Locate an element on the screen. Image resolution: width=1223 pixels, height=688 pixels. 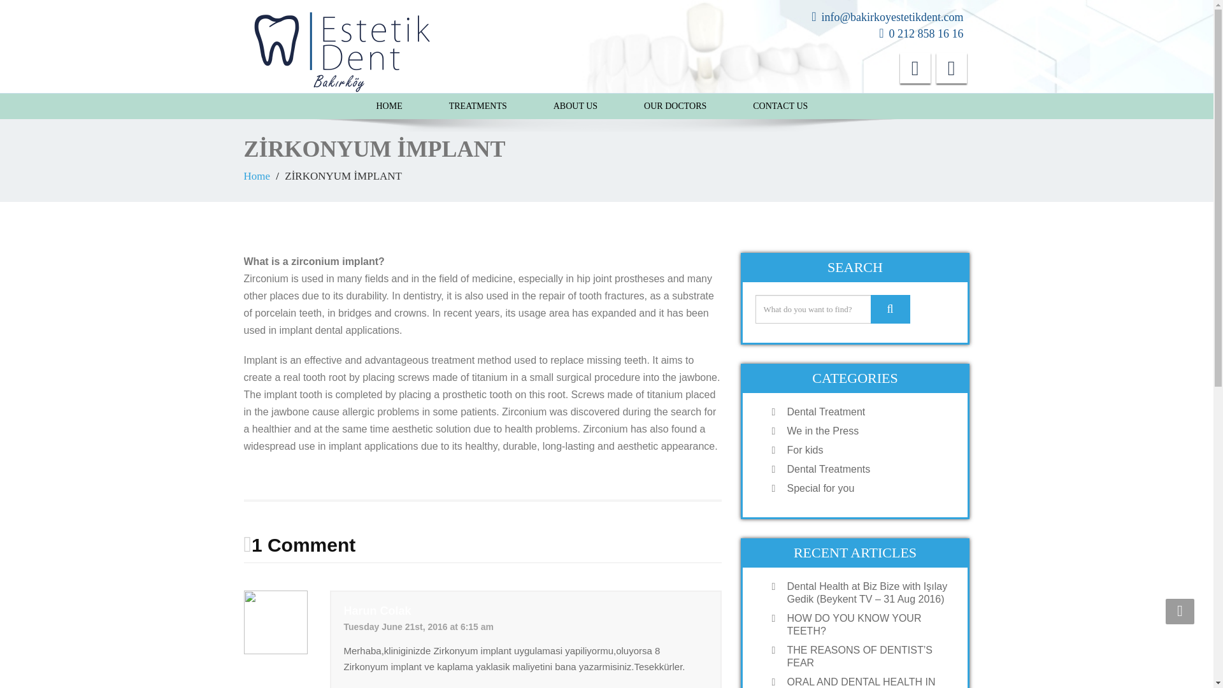
TREATMENTS is located at coordinates (478, 106).